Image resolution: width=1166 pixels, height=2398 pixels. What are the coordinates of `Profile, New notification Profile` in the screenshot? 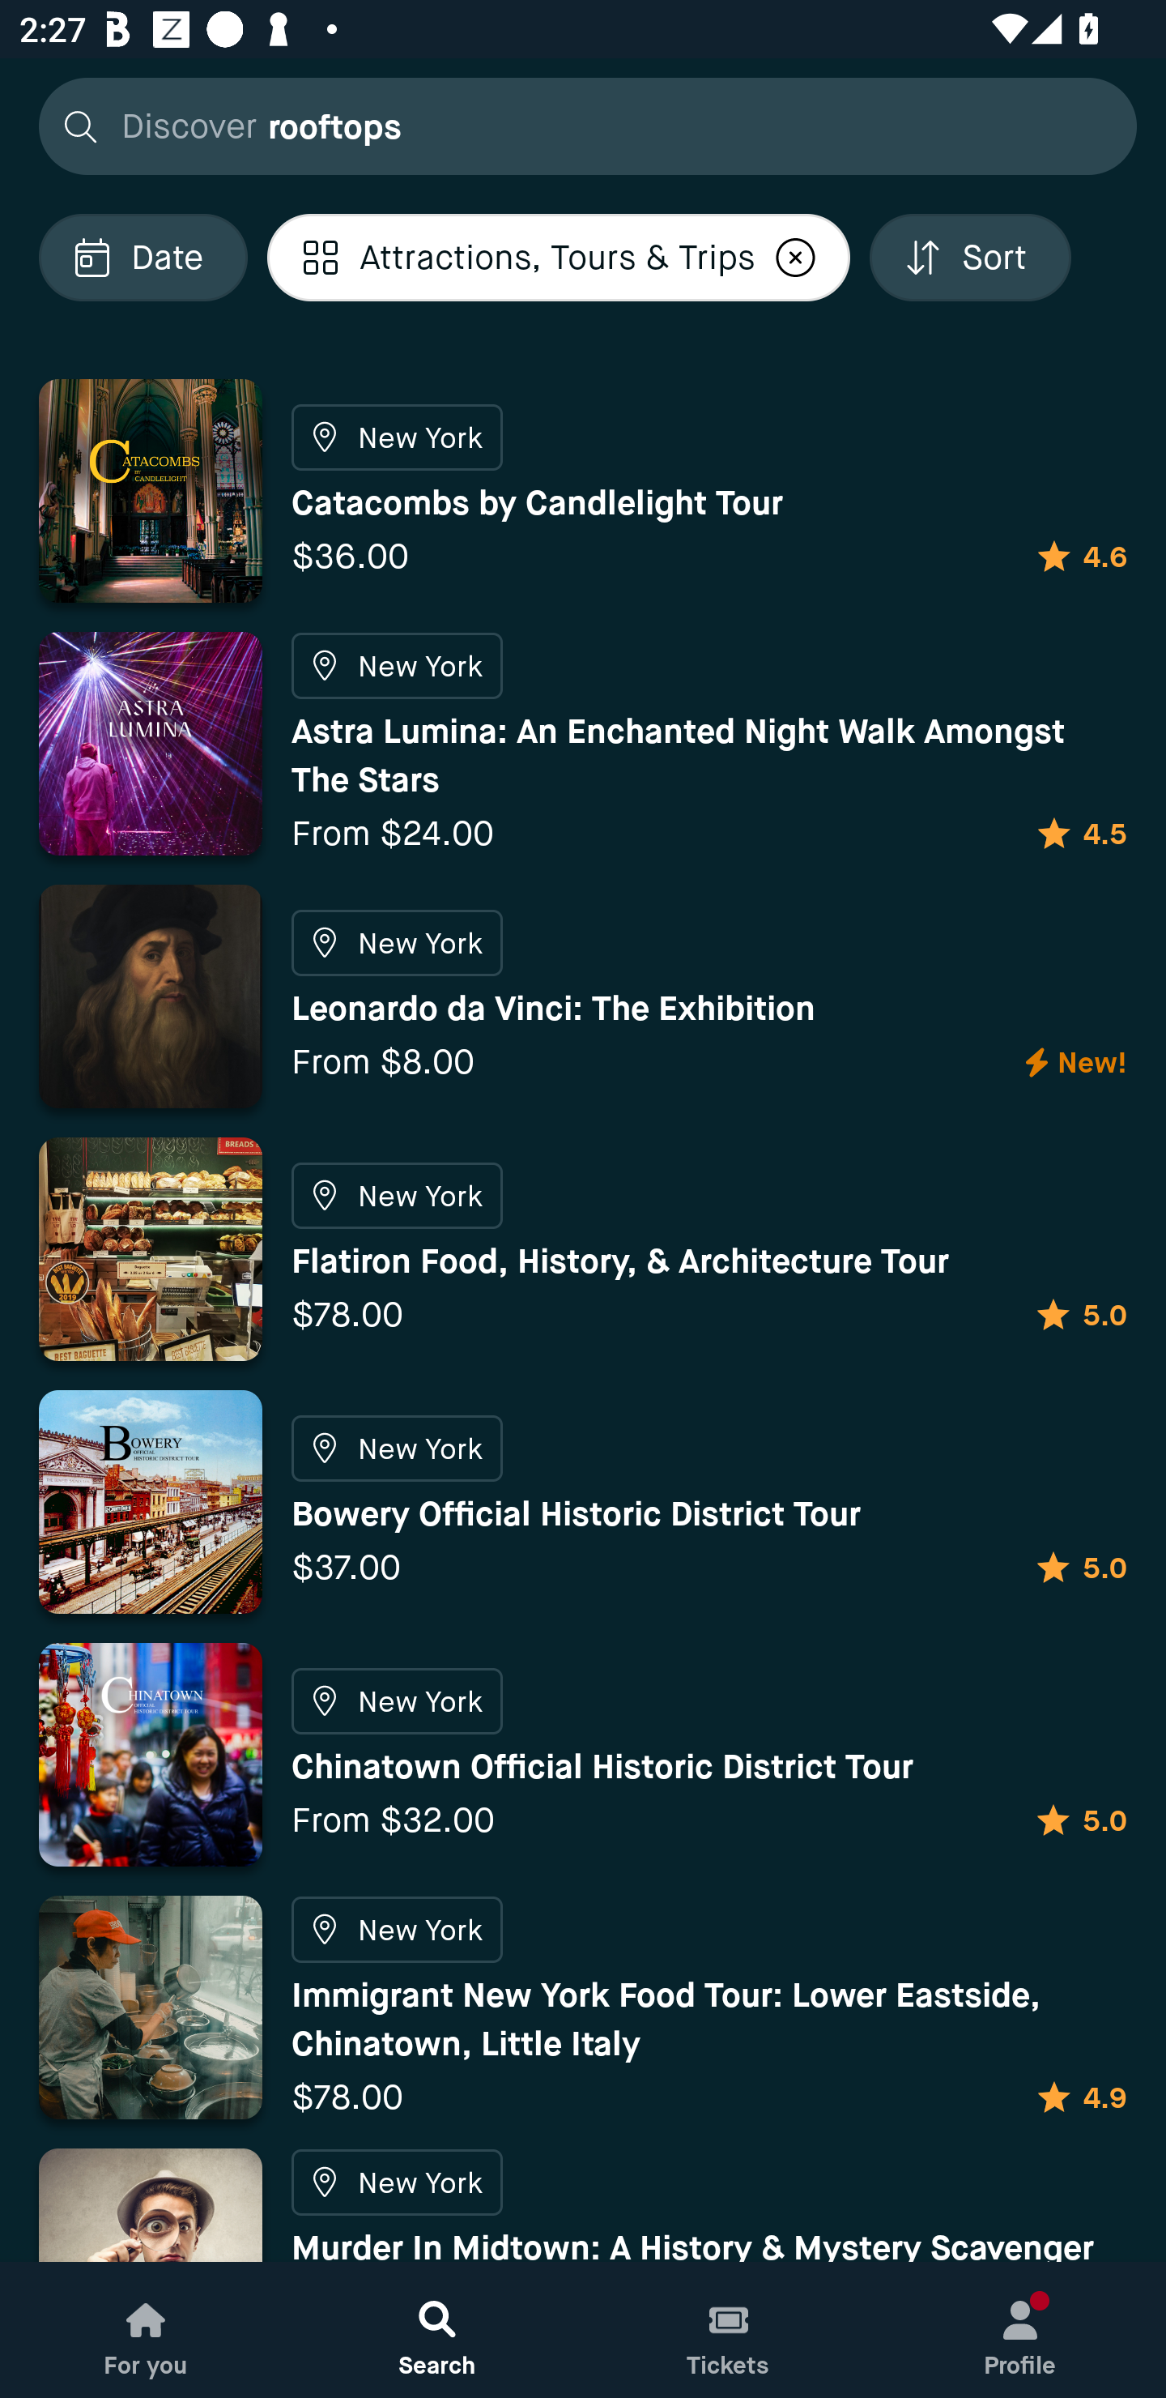 It's located at (1020, 2330).